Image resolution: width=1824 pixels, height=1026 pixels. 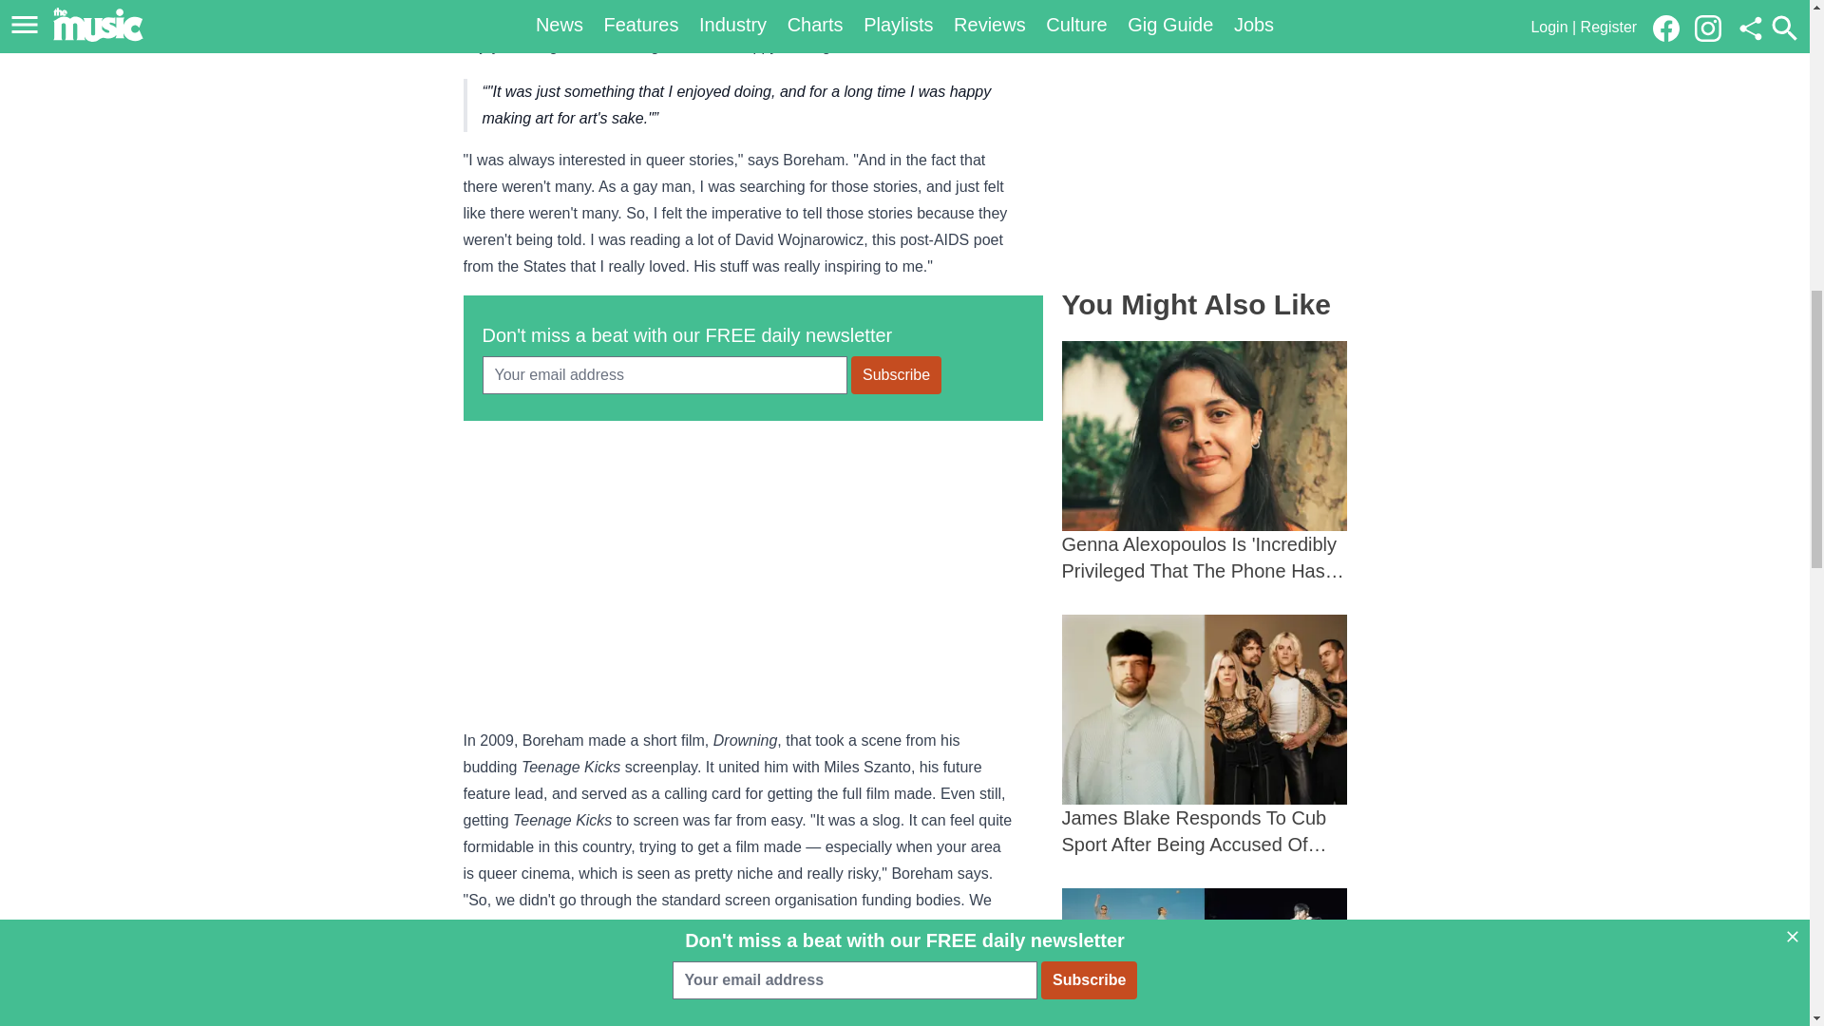 What do you see at coordinates (1205, 958) in the screenshot?
I see `Triple M Drops '10 Greatest Songs Of All Time' List` at bounding box center [1205, 958].